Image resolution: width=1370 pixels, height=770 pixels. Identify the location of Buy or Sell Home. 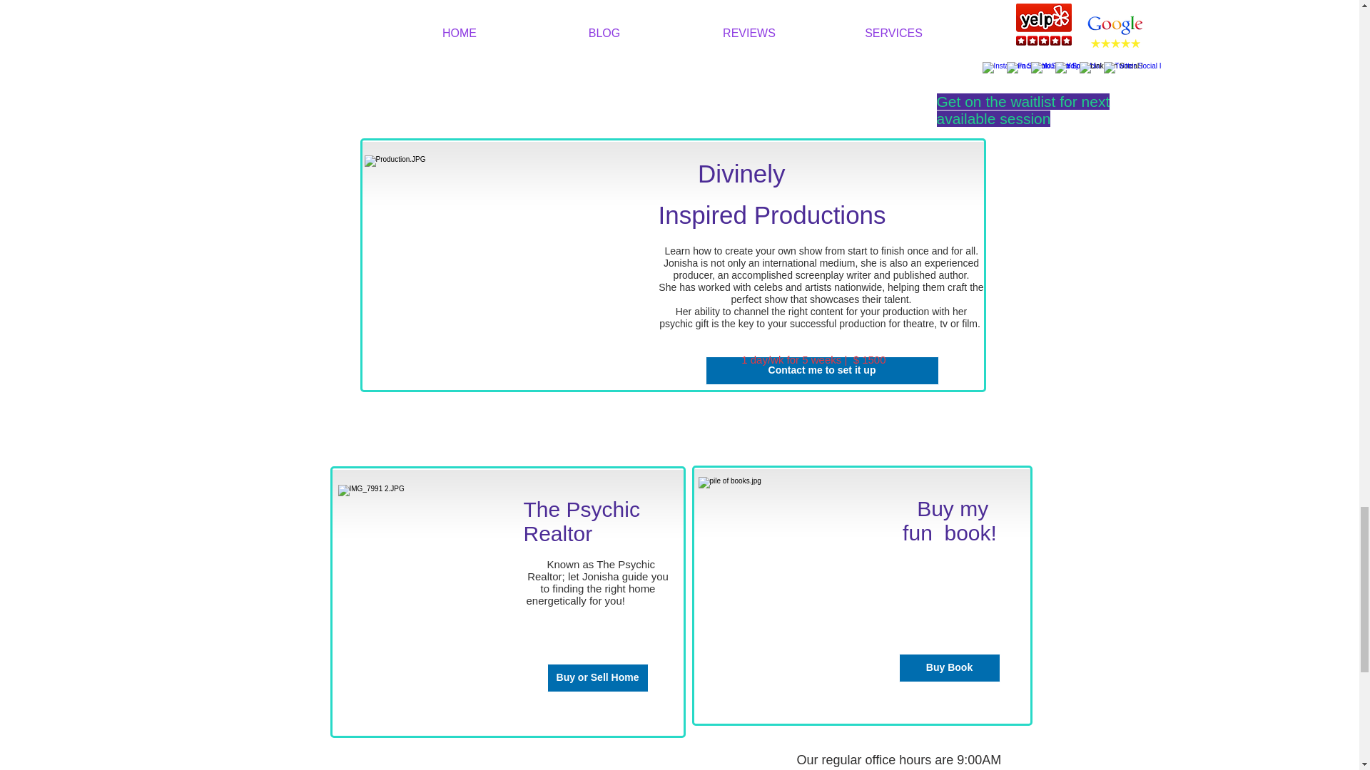
(597, 677).